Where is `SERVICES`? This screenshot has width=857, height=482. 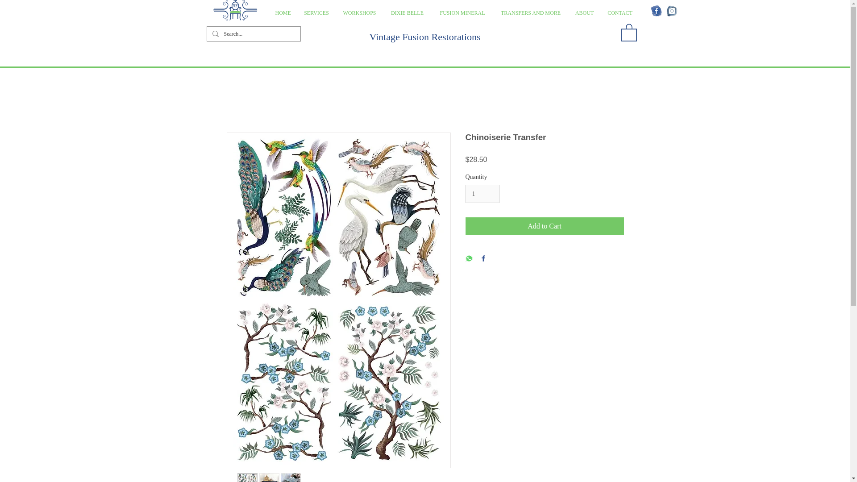 SERVICES is located at coordinates (316, 13).